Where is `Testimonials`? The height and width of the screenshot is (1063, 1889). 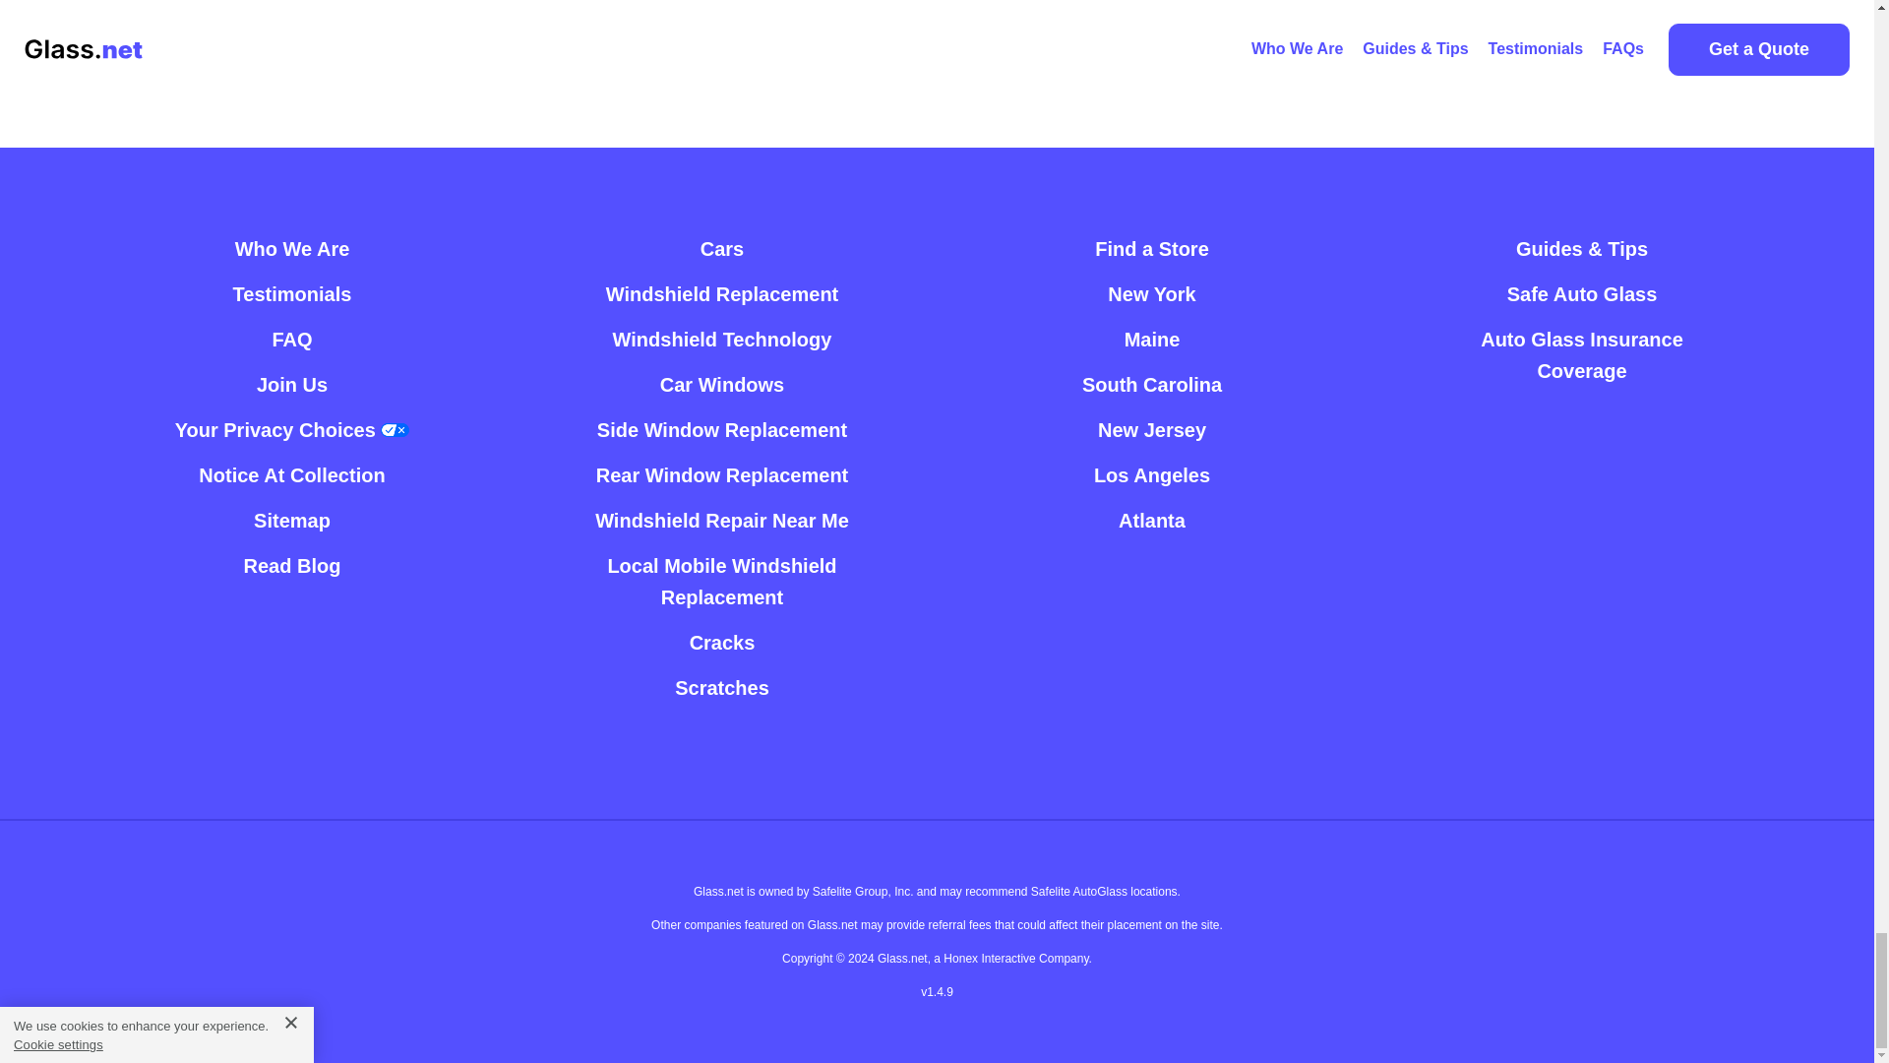
Testimonials is located at coordinates (291, 293).